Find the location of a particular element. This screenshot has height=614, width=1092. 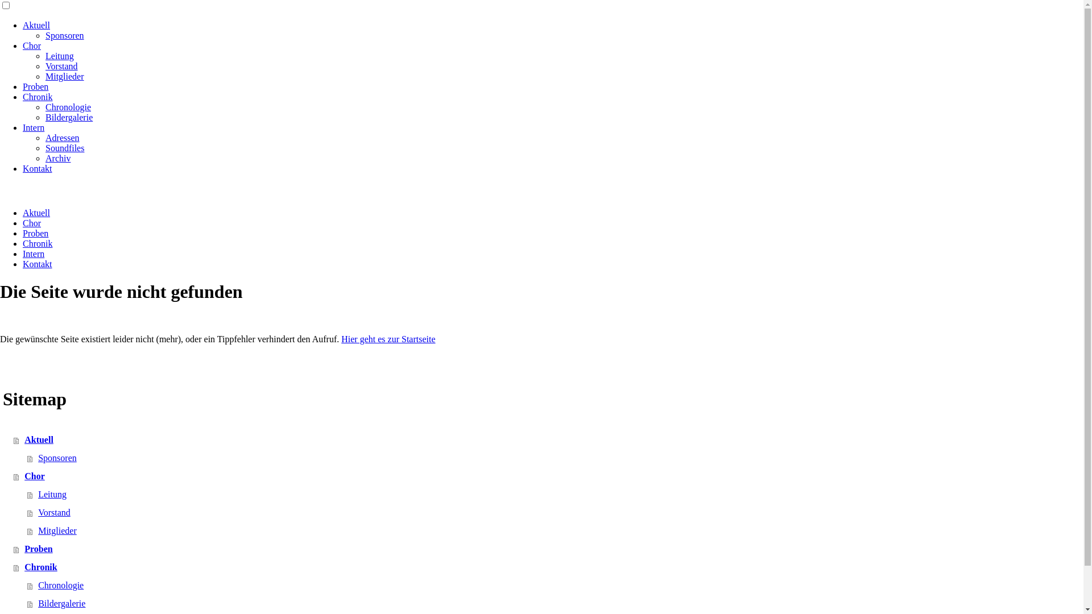

Proben is located at coordinates (35, 86).